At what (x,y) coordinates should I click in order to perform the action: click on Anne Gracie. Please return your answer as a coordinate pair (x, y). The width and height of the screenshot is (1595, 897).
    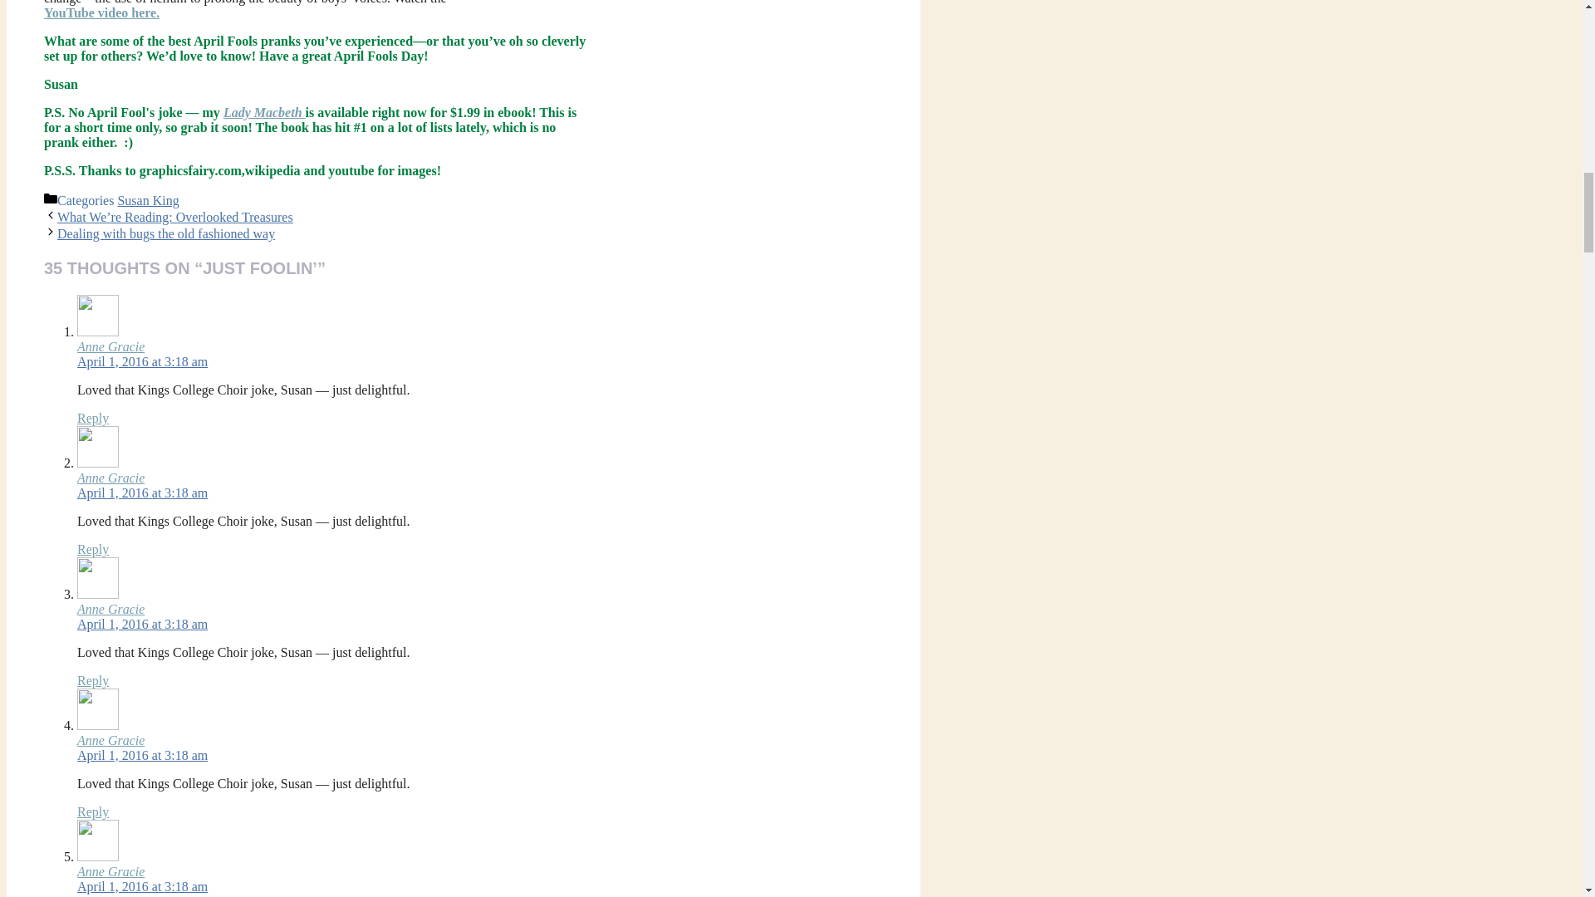
    Looking at the image, I should click on (110, 478).